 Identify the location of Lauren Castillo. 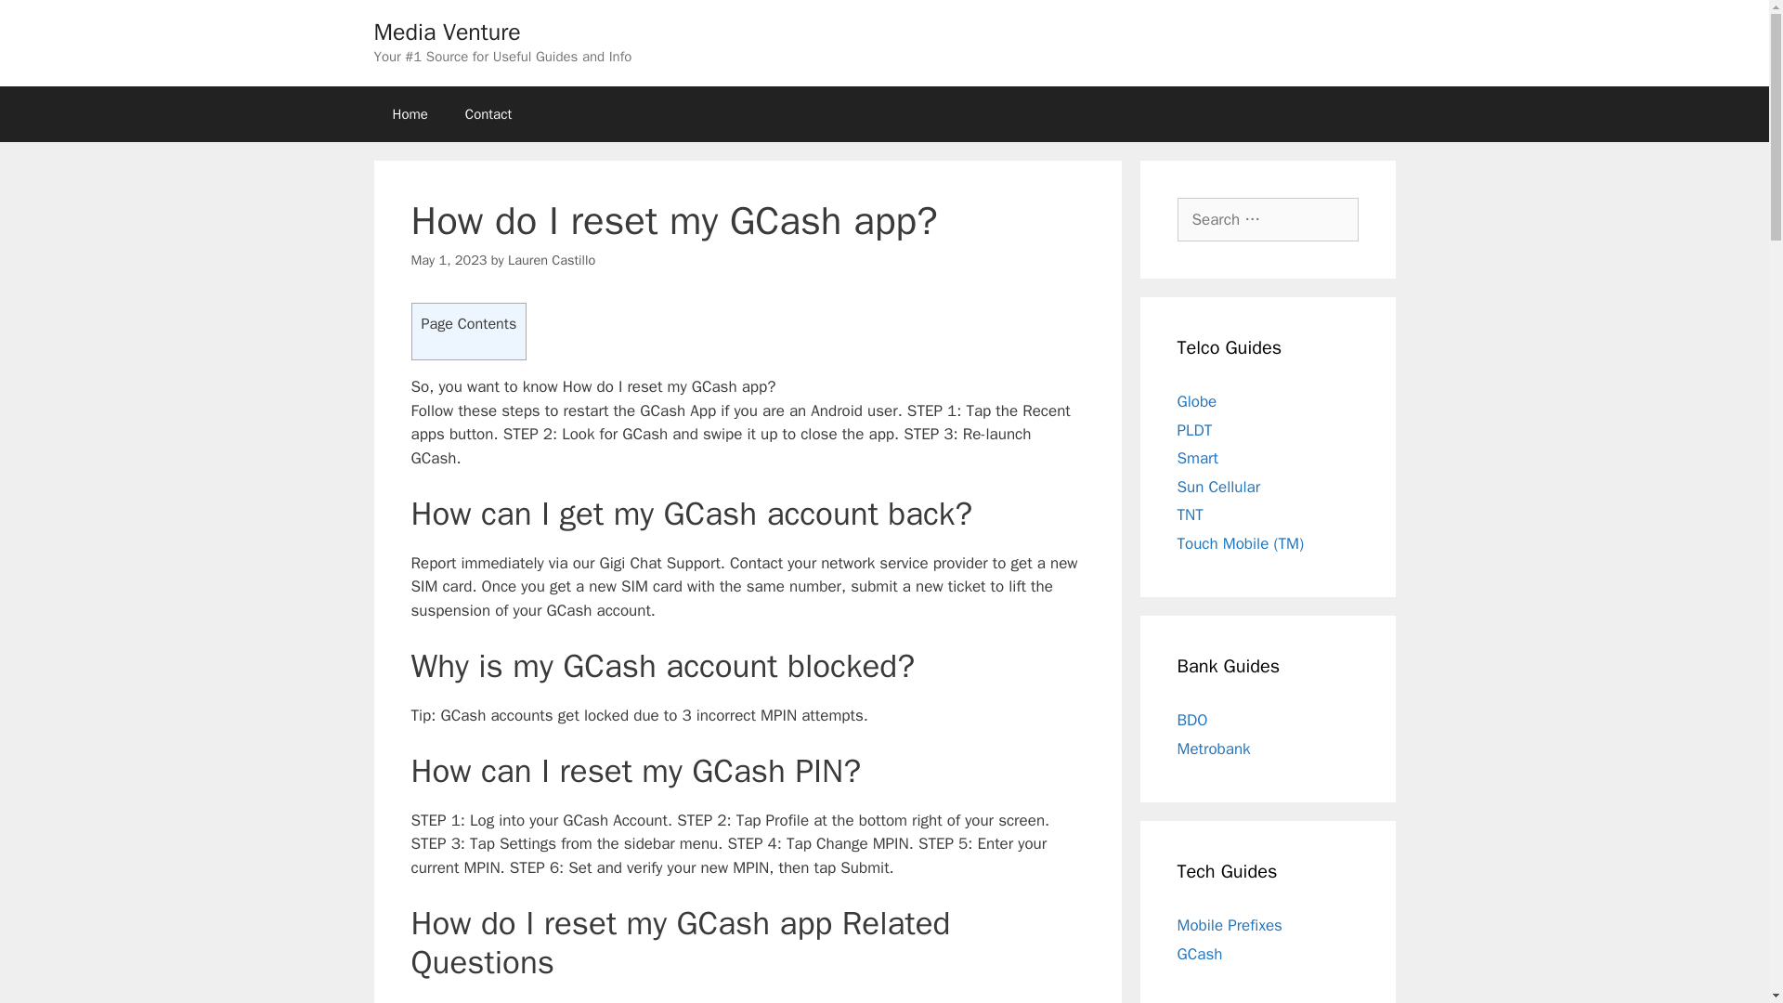
(552, 260).